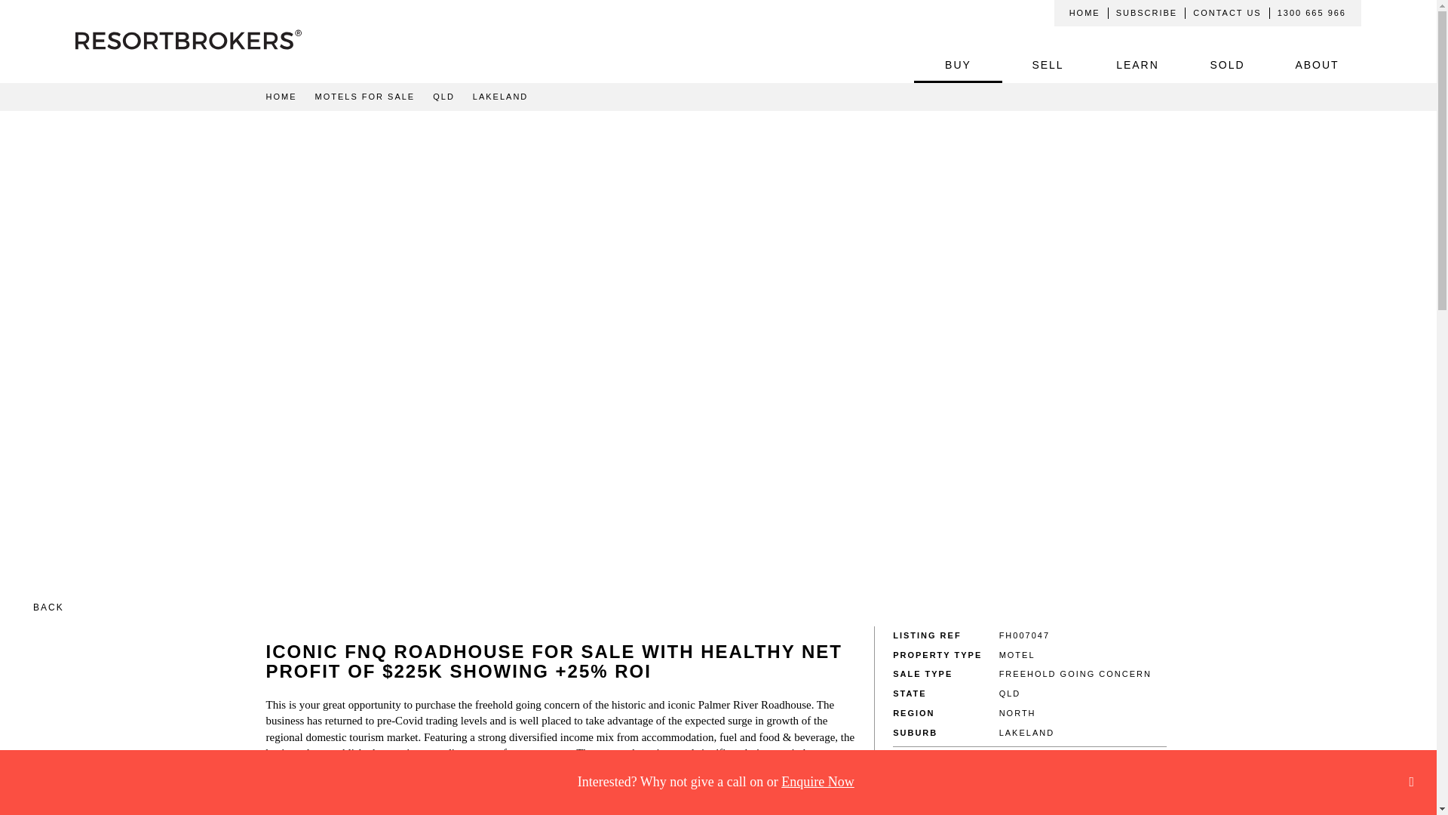 The width and height of the screenshot is (1448, 815). Describe the element at coordinates (1137, 65) in the screenshot. I see `LEARN` at that location.